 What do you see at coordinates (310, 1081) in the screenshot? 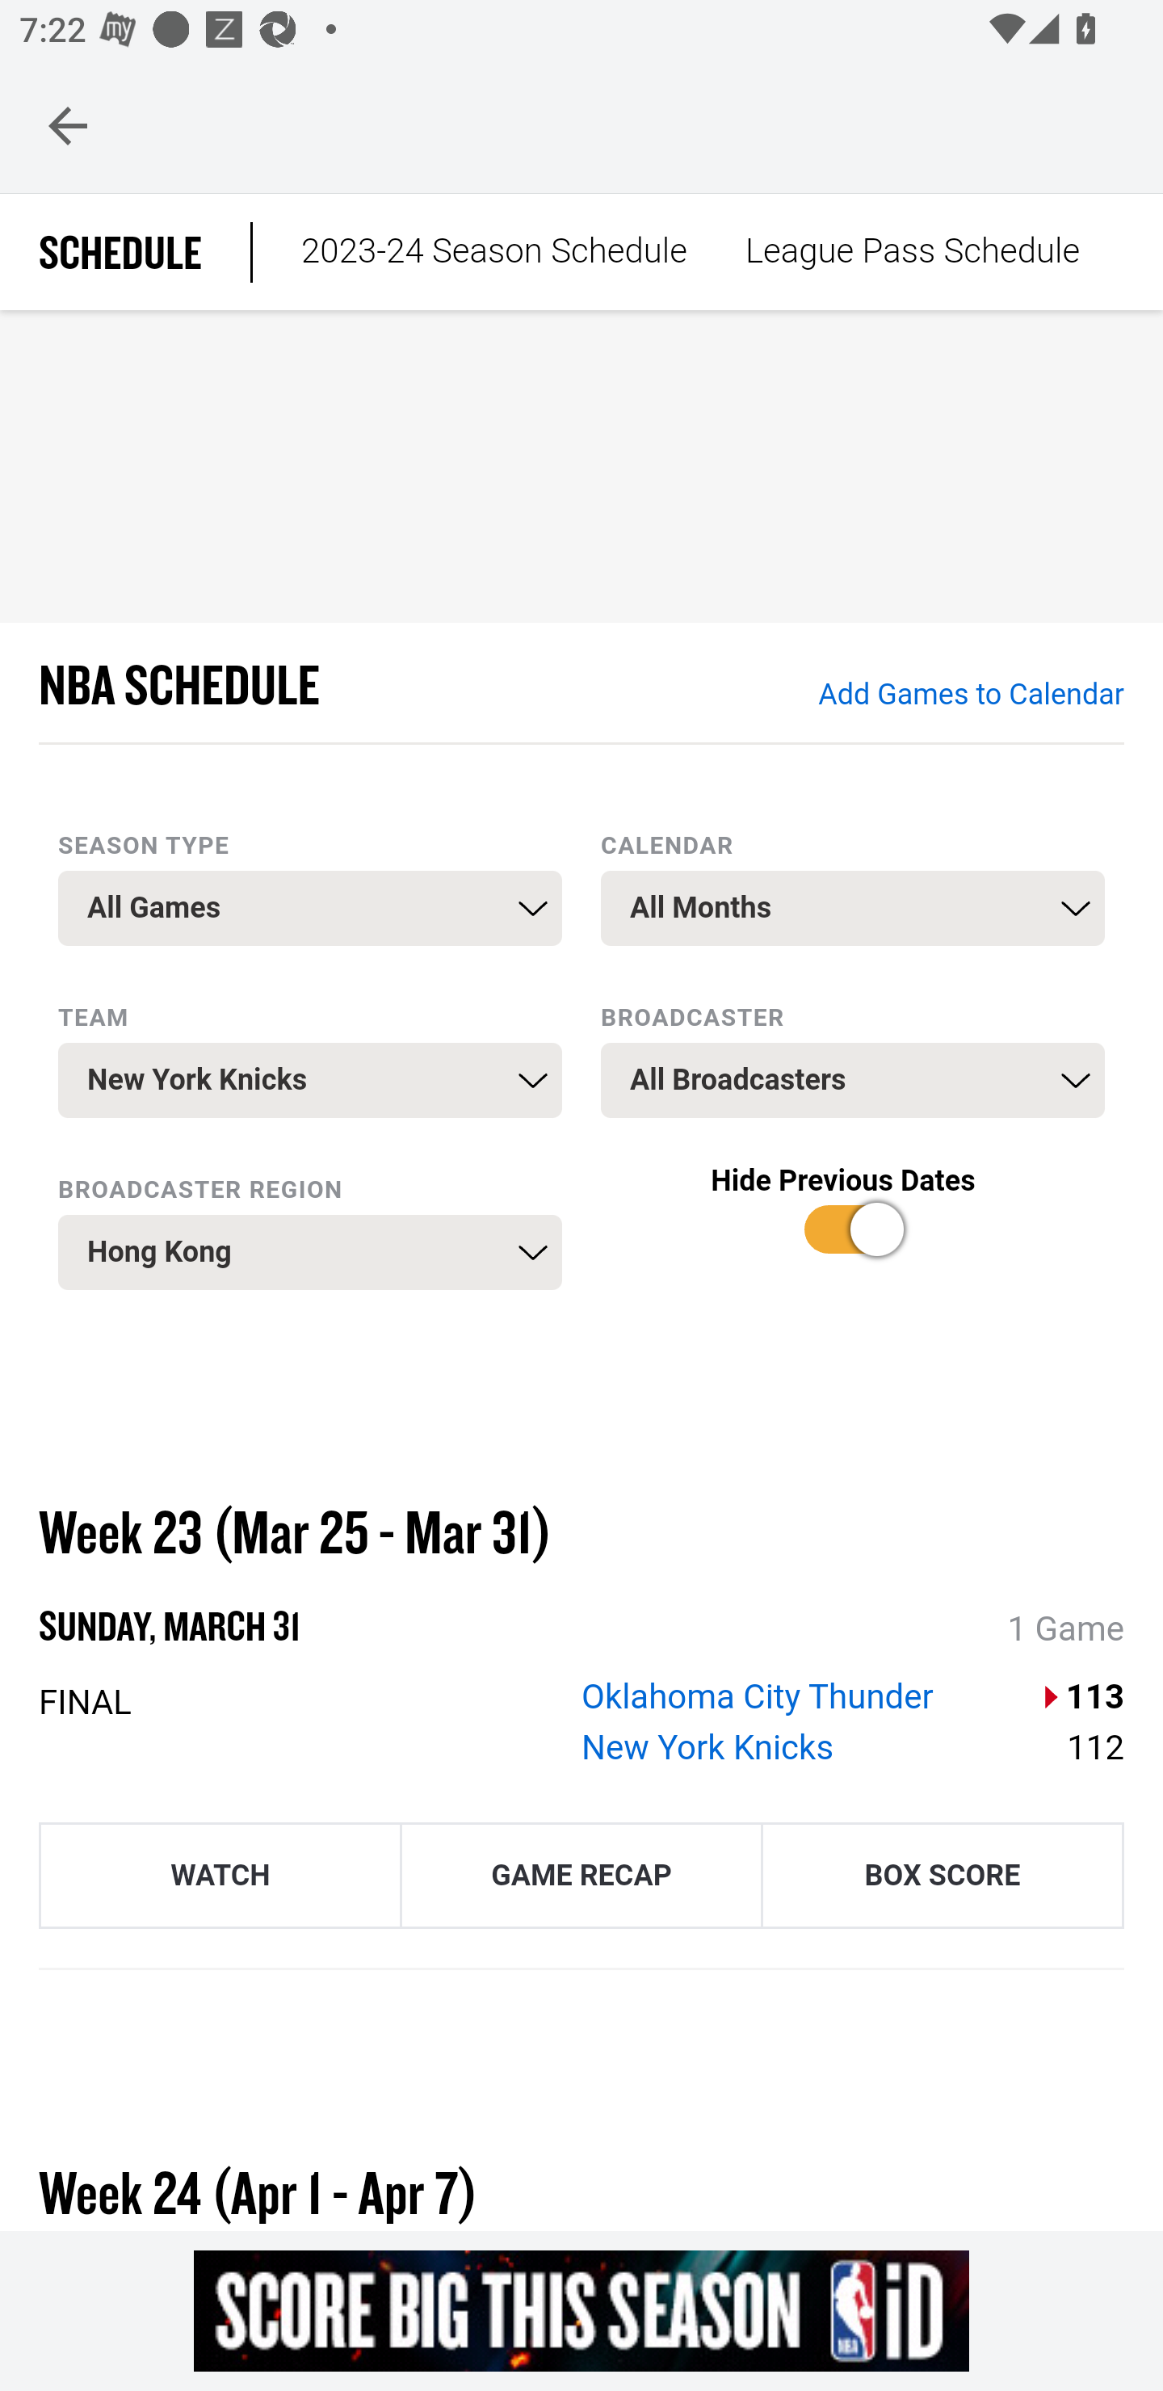
I see `New York Knicks` at bounding box center [310, 1081].